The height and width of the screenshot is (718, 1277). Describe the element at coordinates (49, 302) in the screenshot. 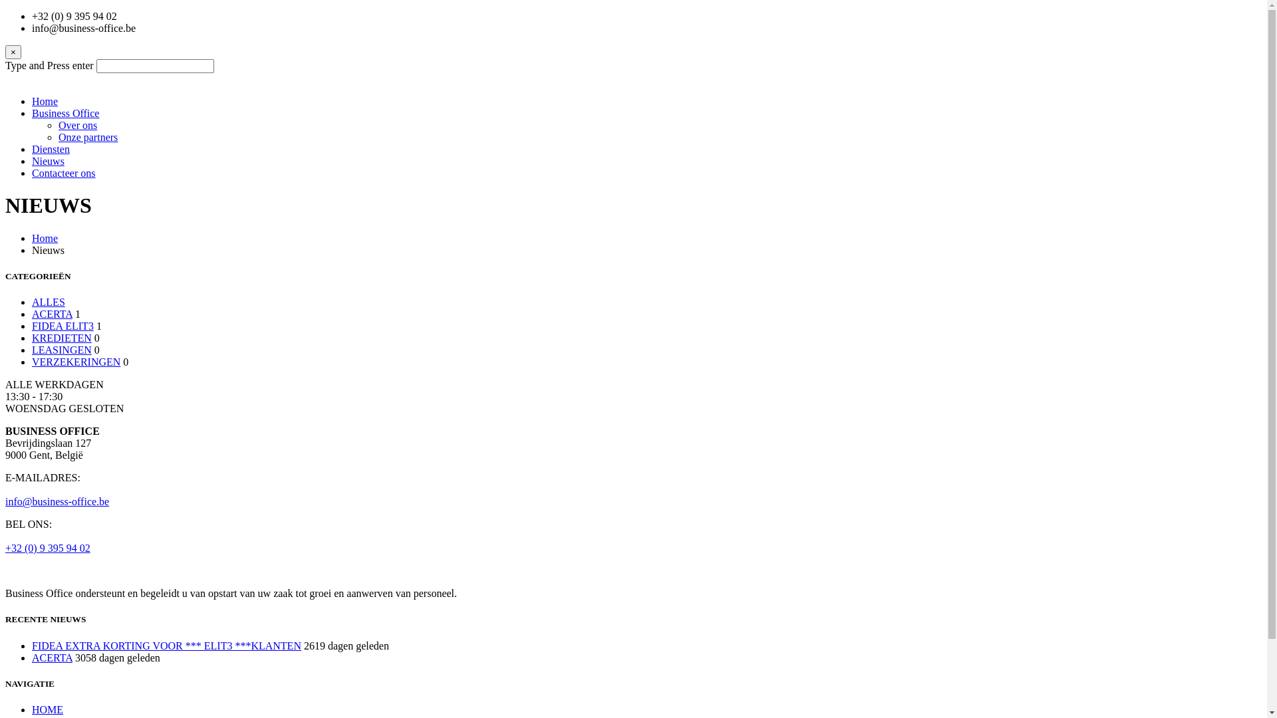

I see `ALLES` at that location.